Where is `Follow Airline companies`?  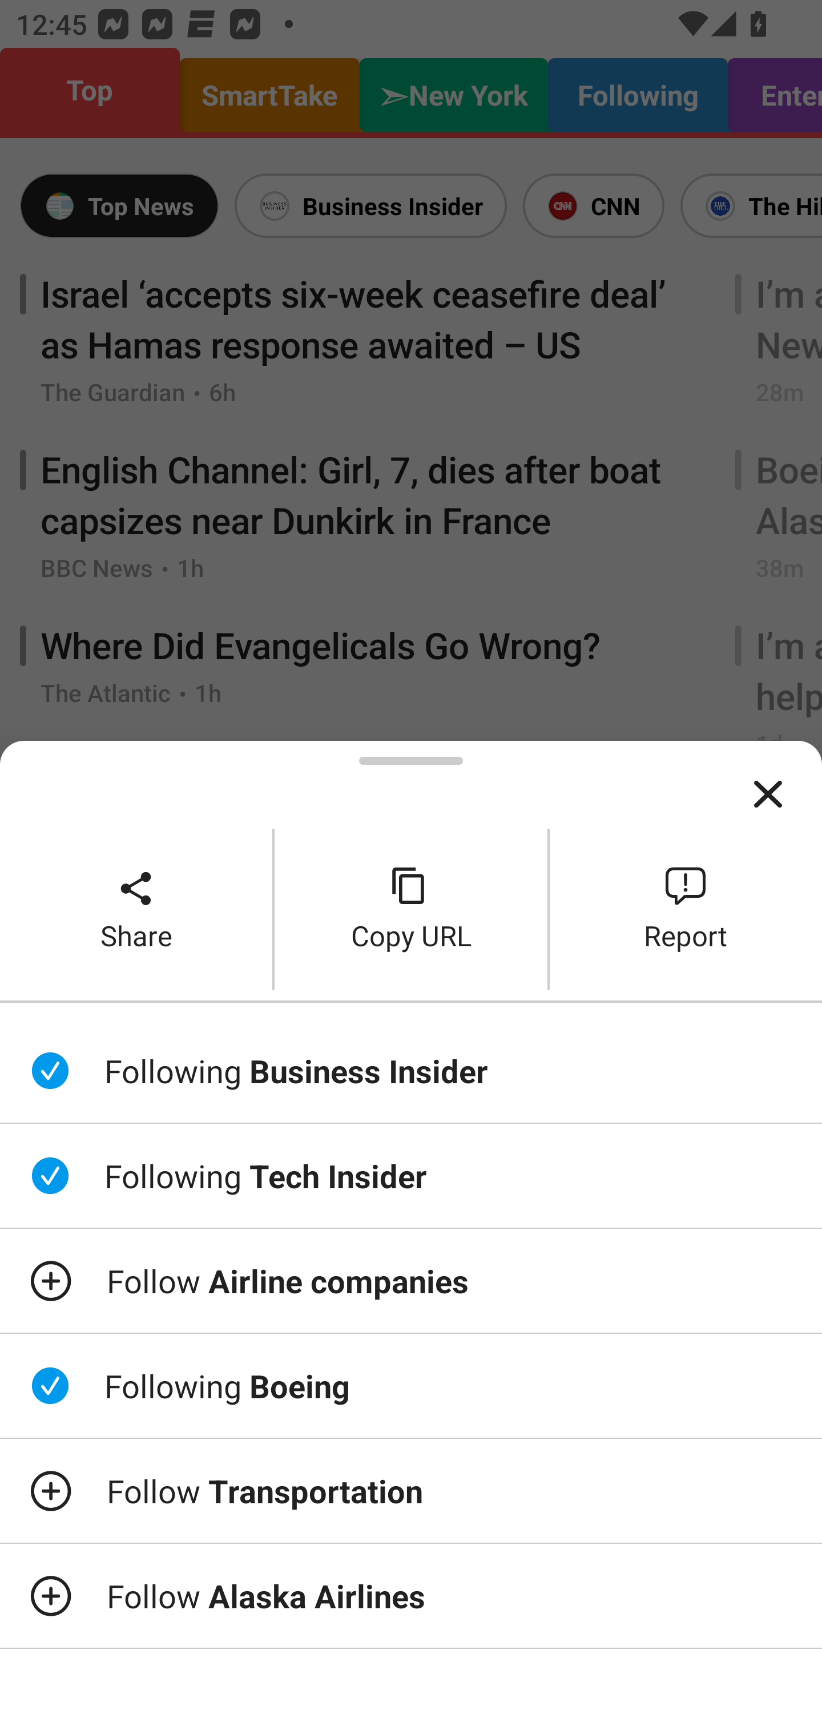 Follow Airline companies is located at coordinates (411, 1280).